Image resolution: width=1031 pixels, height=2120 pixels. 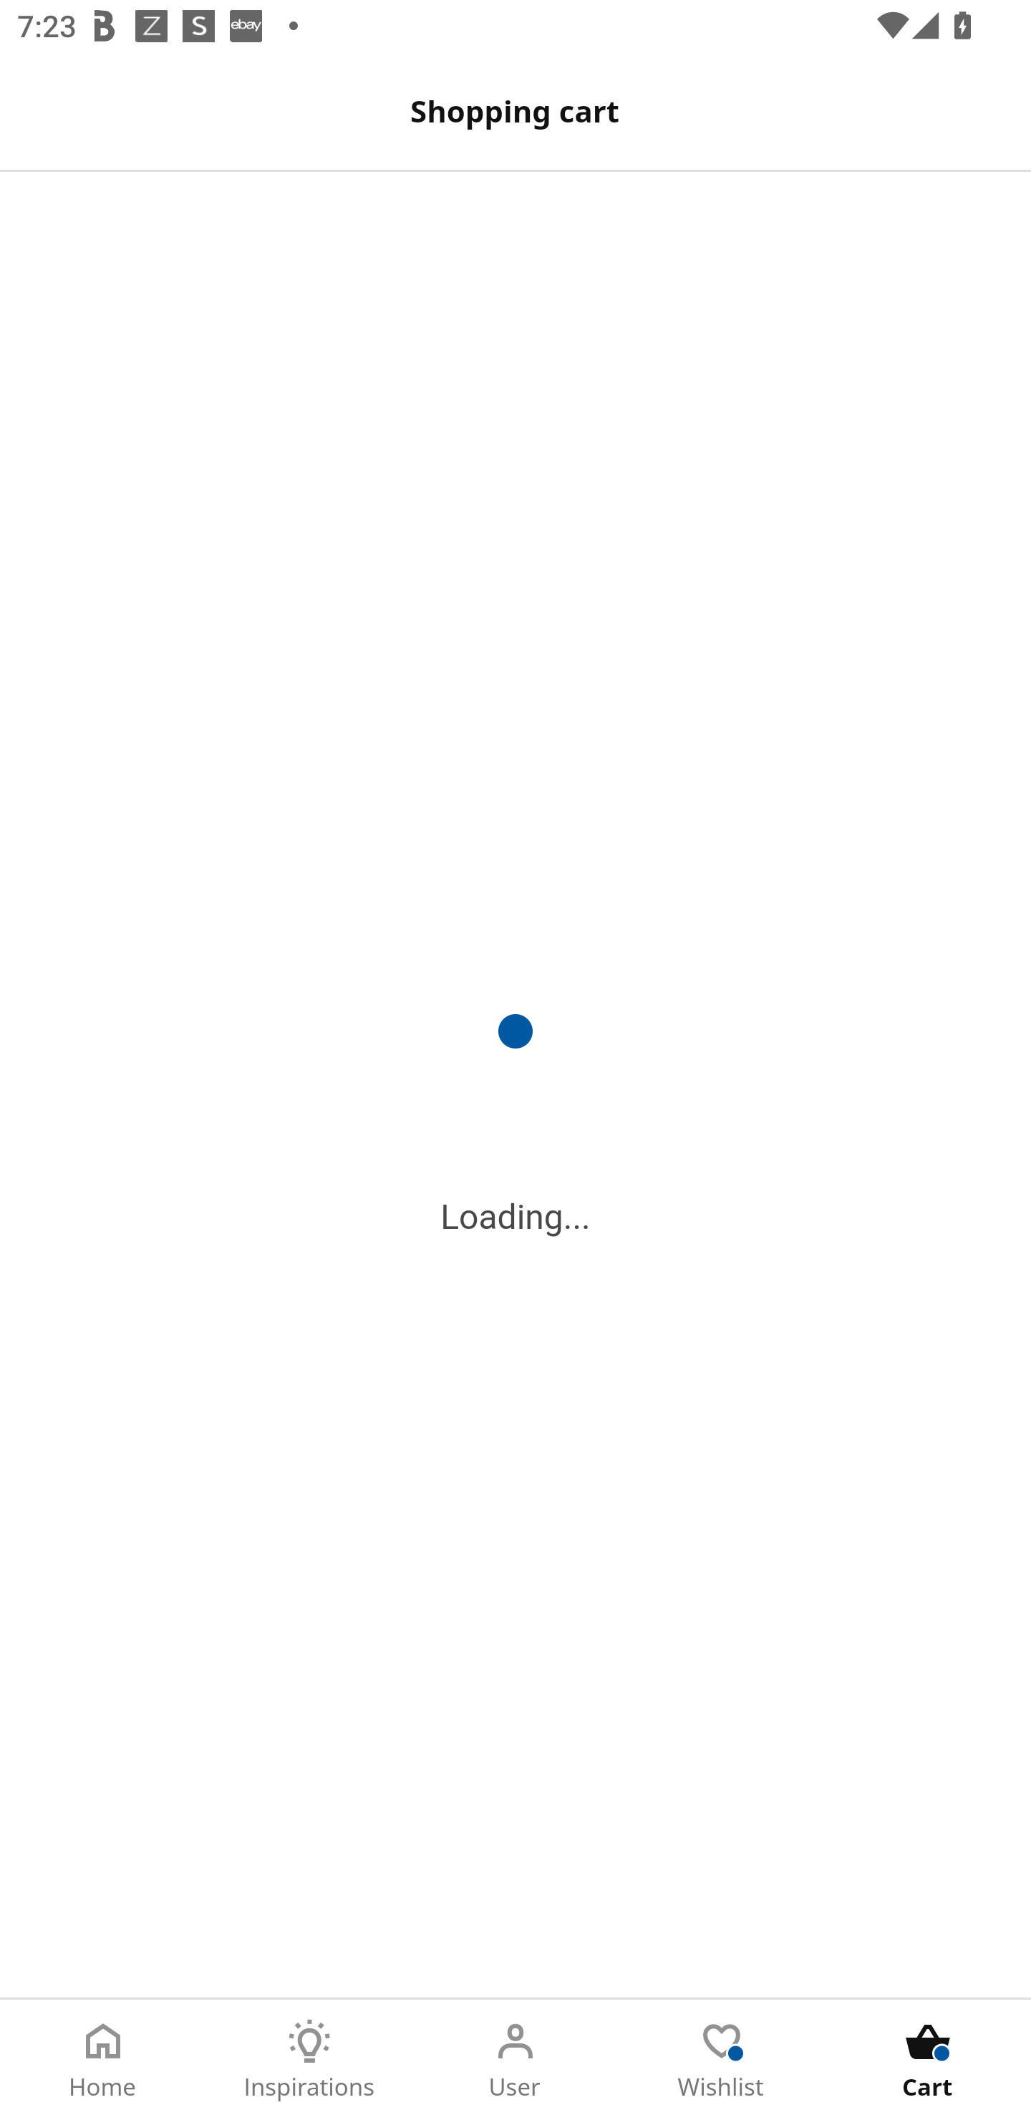 What do you see at coordinates (309, 2060) in the screenshot?
I see `Inspirations
Tab 2 of 5` at bounding box center [309, 2060].